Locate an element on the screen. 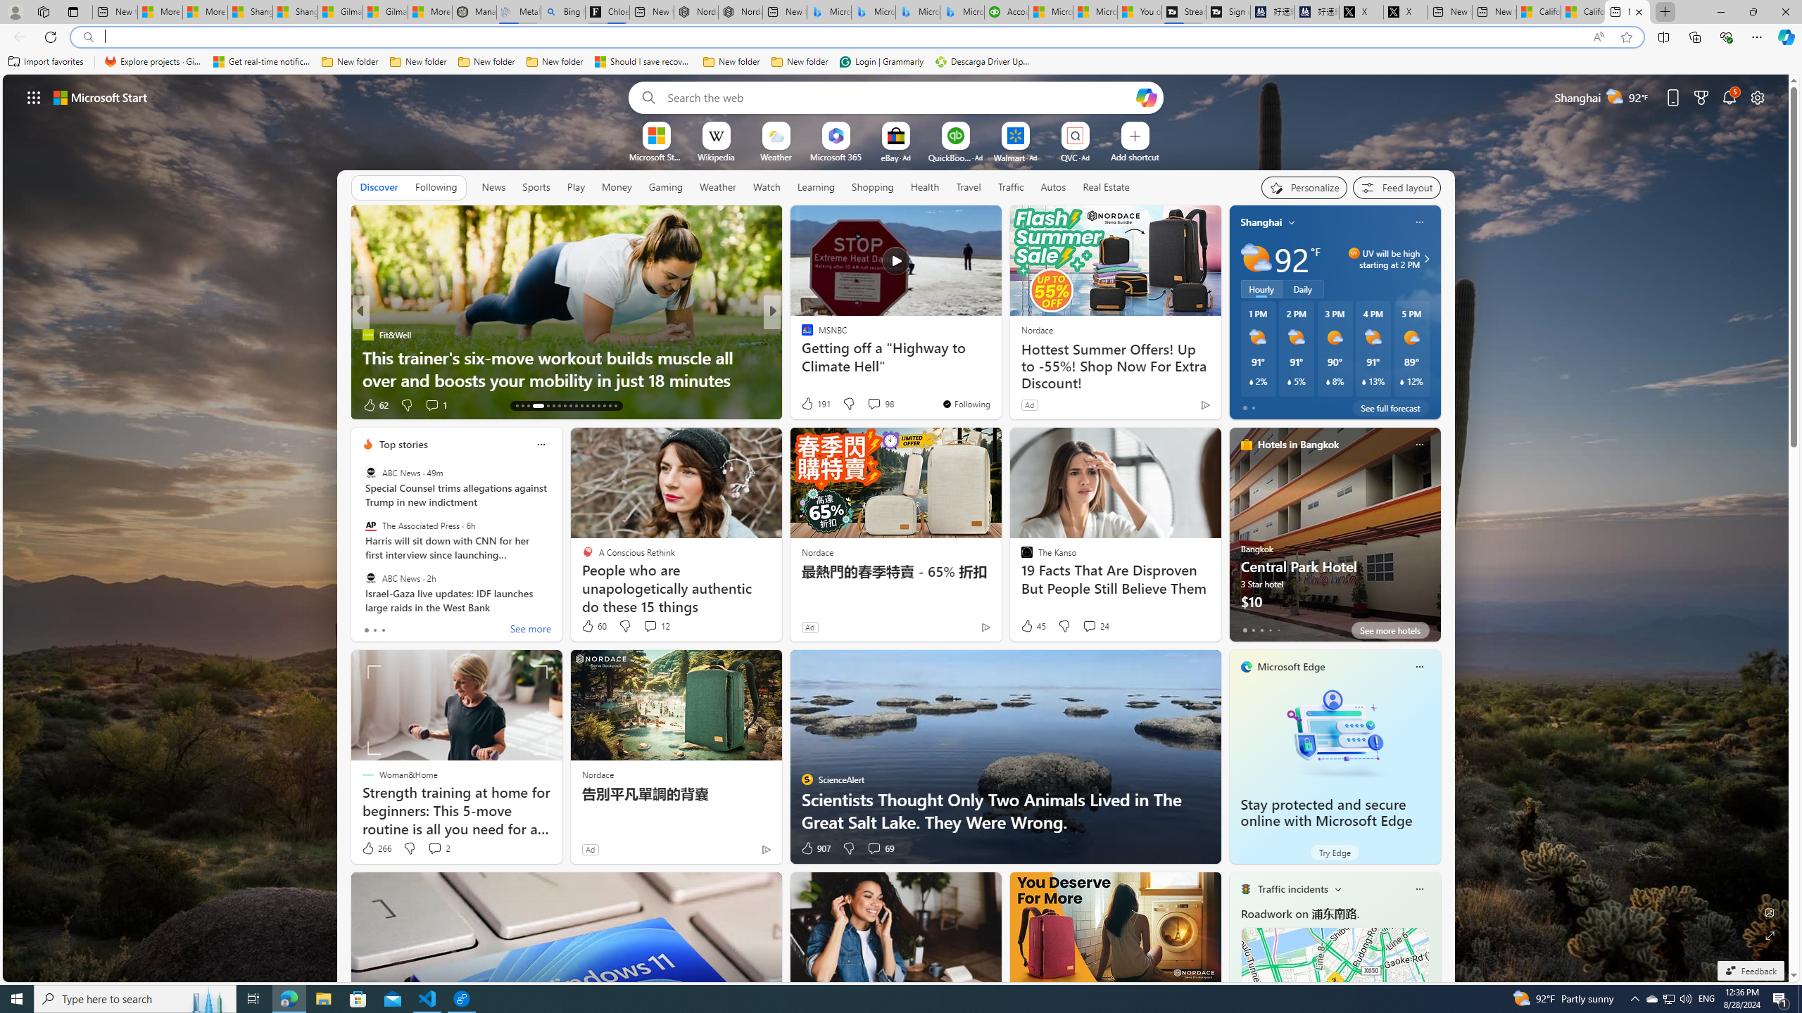 The height and width of the screenshot is (1013, 1802). 152 Like is located at coordinates (811, 405).